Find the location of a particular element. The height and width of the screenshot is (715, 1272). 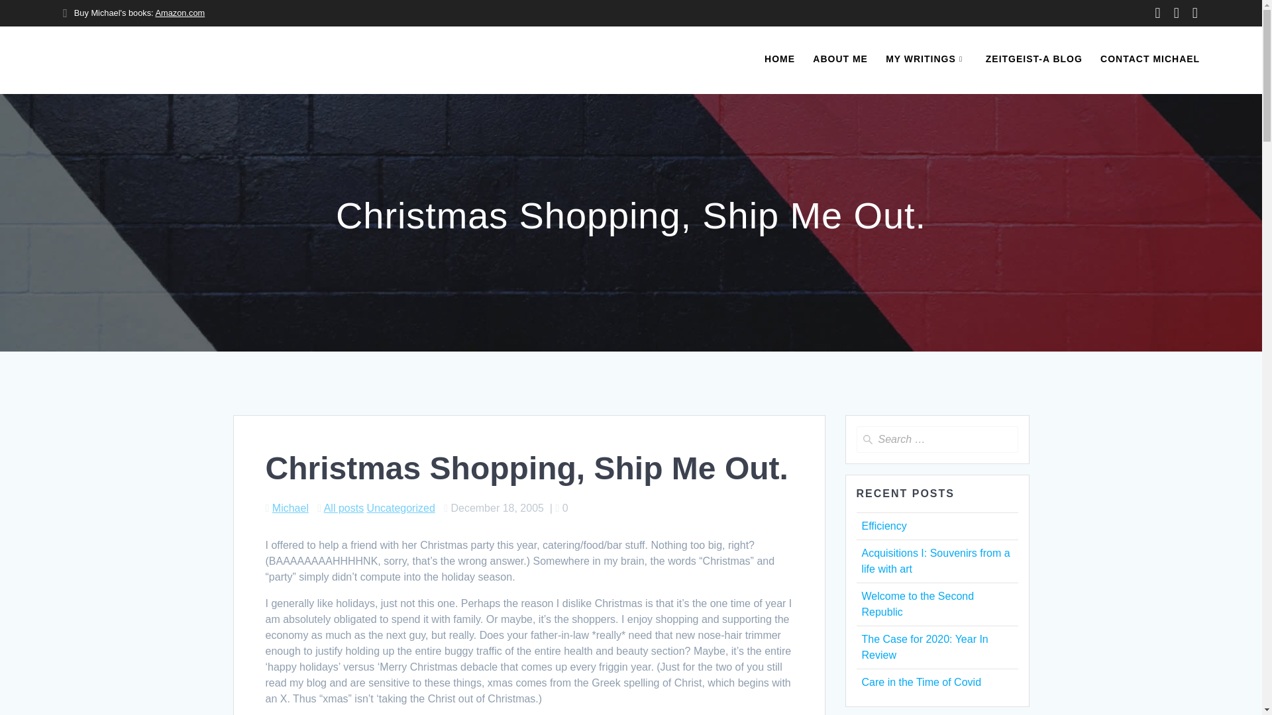

ZEITGEIST-A BLOG is located at coordinates (1033, 60).